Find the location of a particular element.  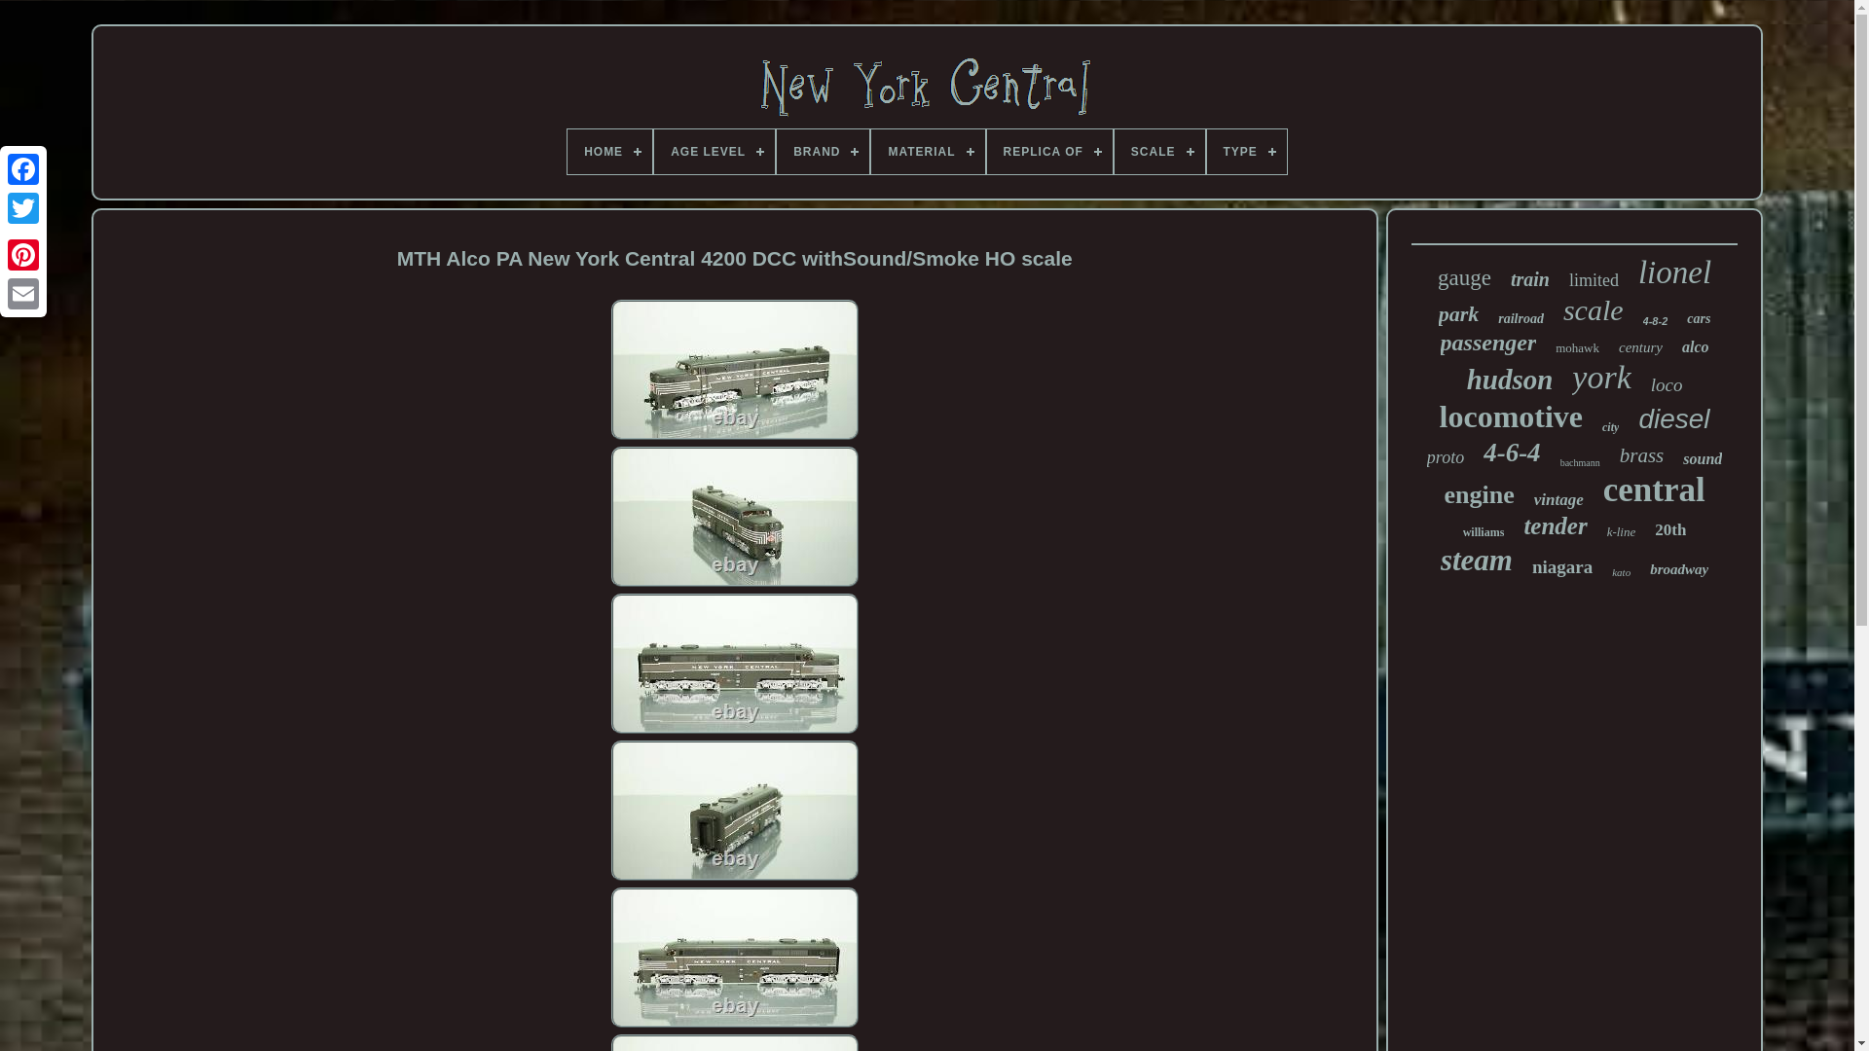

HOME is located at coordinates (609, 152).